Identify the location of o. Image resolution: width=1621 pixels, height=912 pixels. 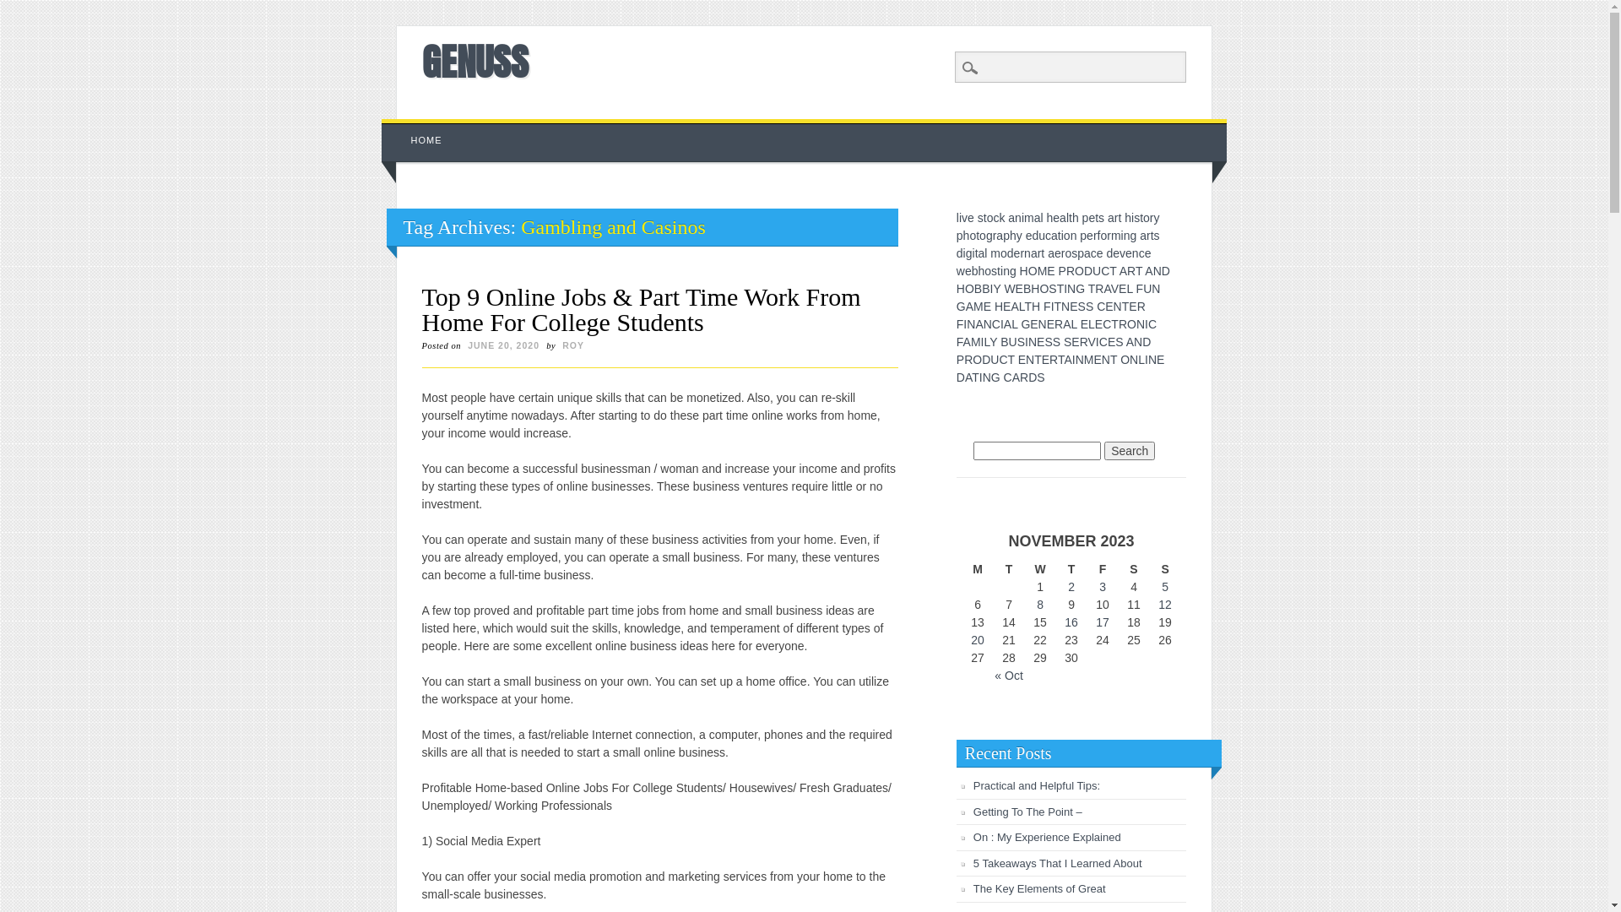
(1103, 236).